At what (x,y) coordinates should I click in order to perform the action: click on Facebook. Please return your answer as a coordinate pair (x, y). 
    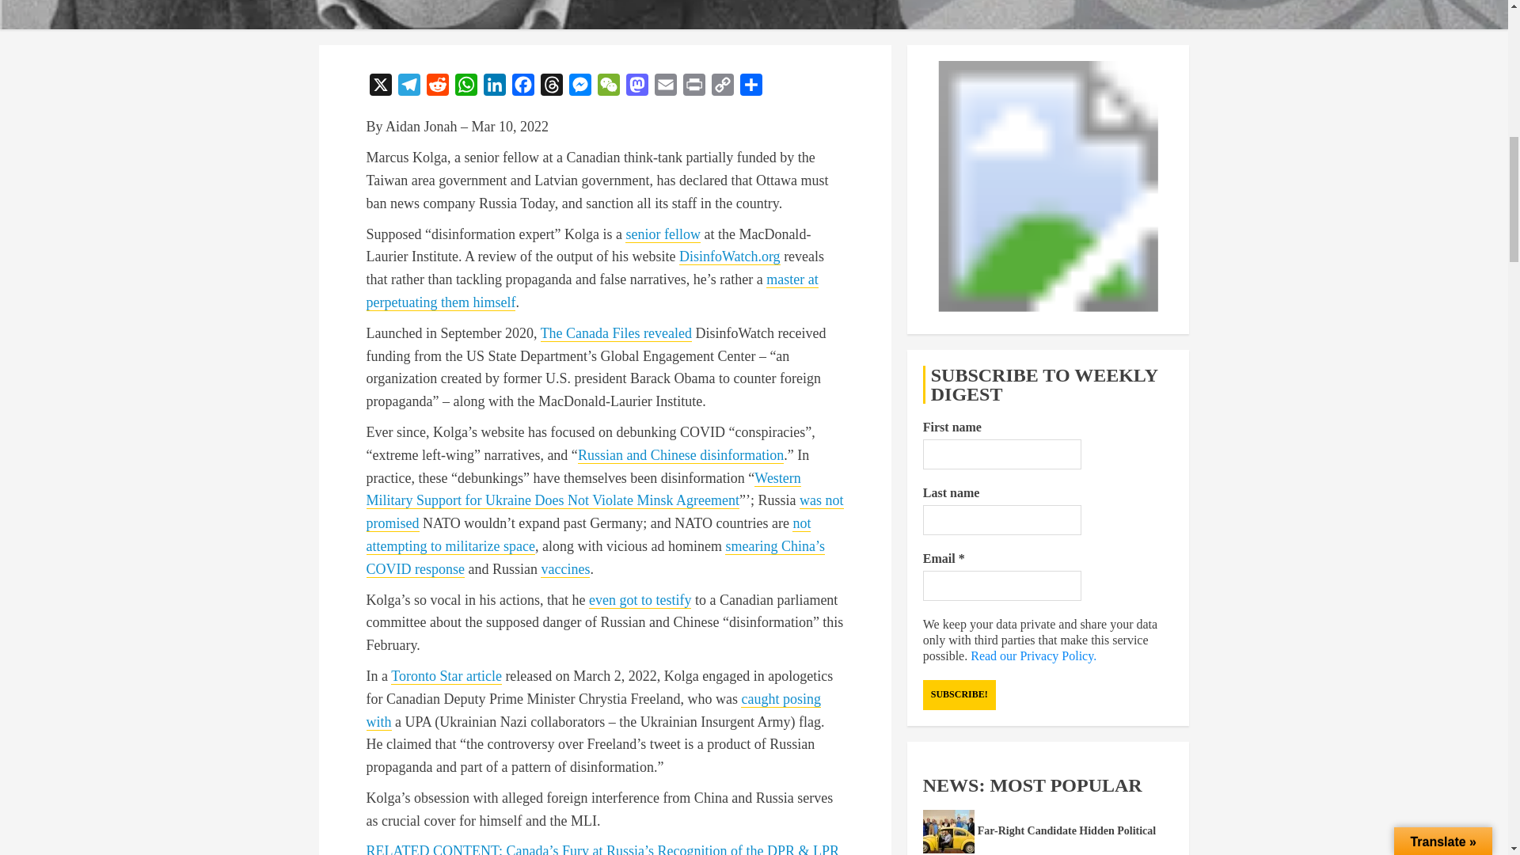
    Looking at the image, I should click on (522, 87).